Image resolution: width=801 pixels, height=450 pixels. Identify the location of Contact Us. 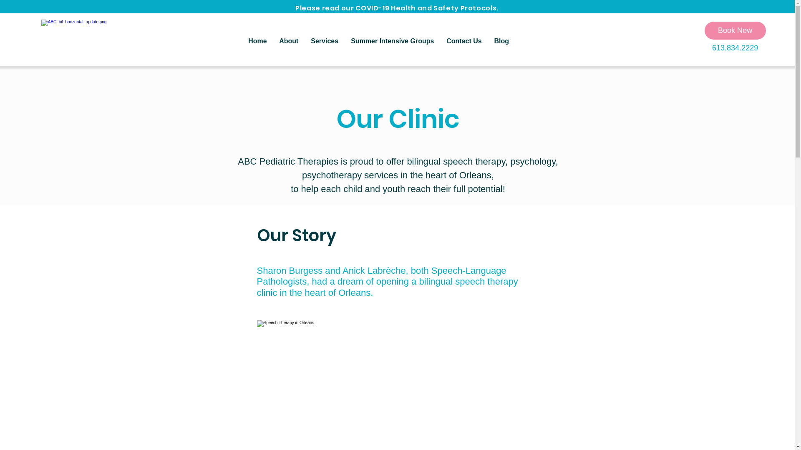
(464, 41).